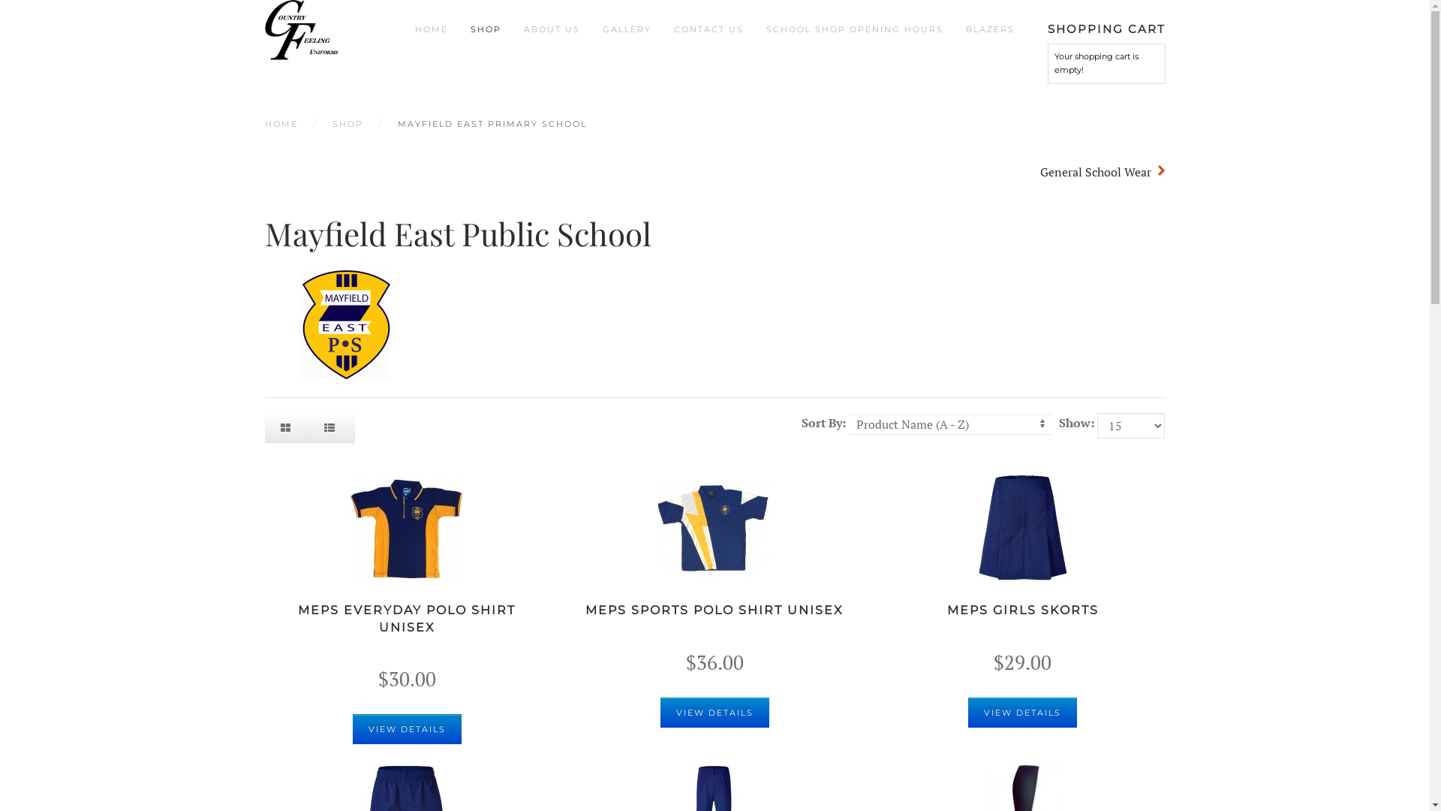  I want to click on HOME, so click(281, 125).